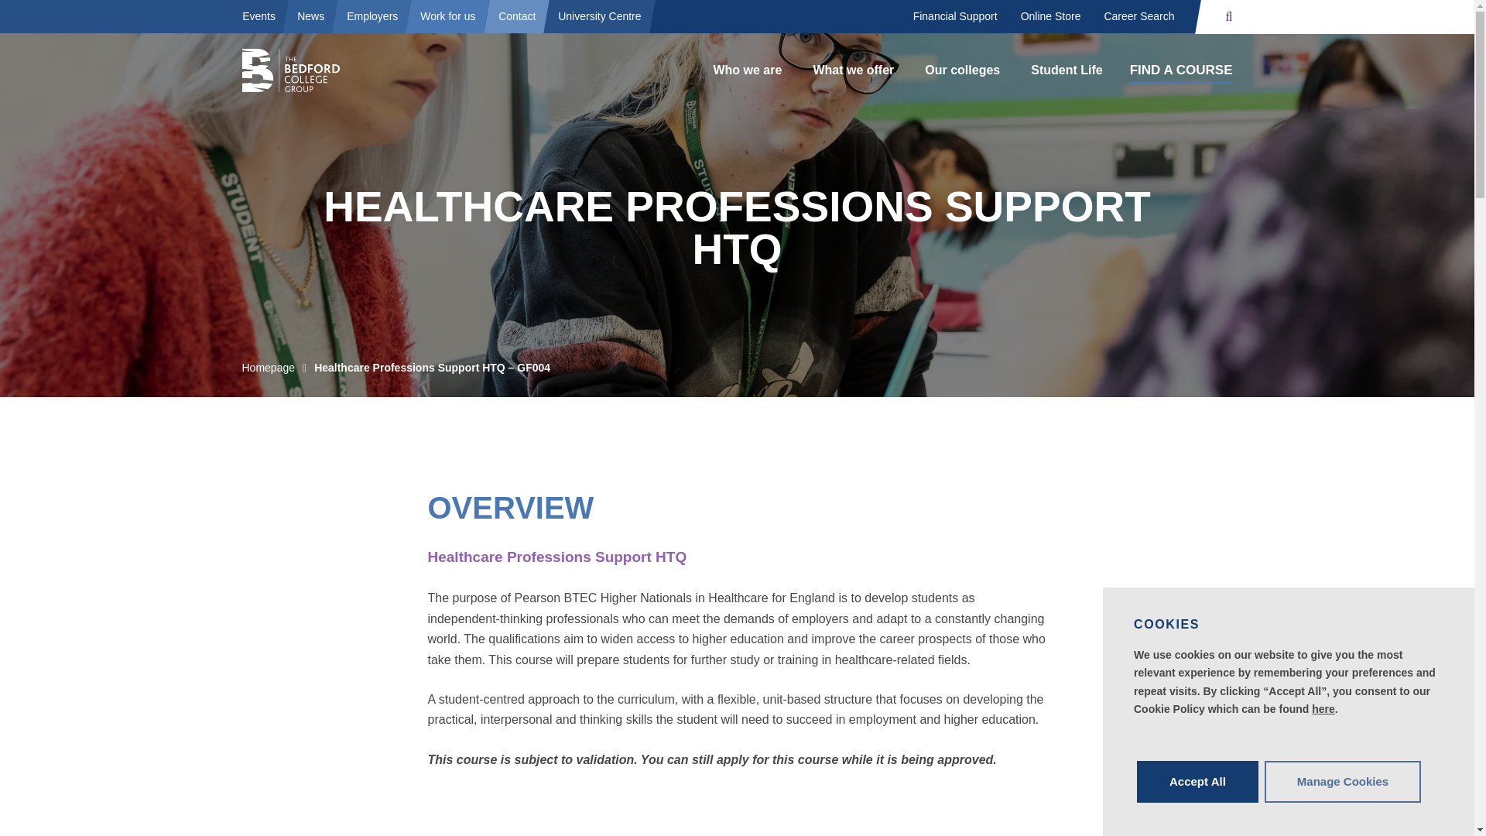  Describe the element at coordinates (372, 15) in the screenshot. I see `Employers` at that location.